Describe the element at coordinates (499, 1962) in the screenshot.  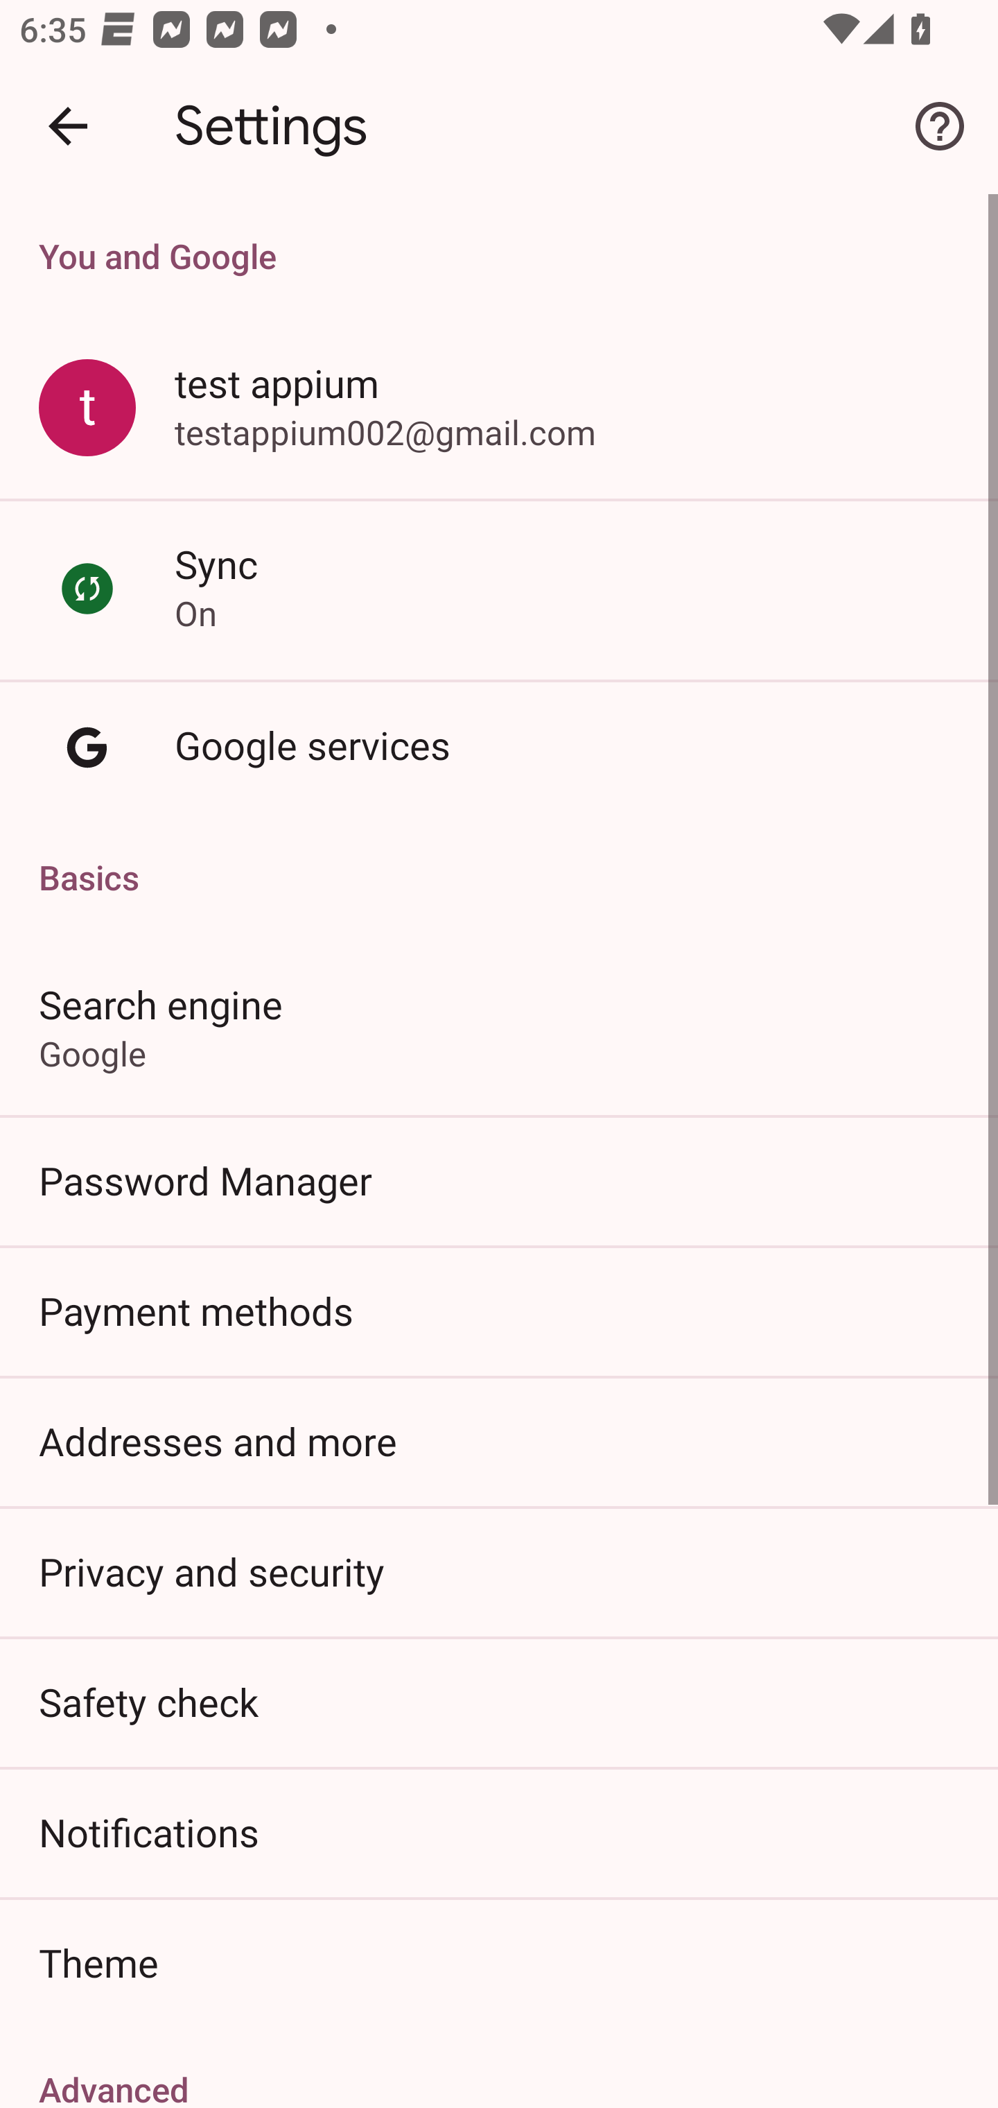
I see `Theme` at that location.